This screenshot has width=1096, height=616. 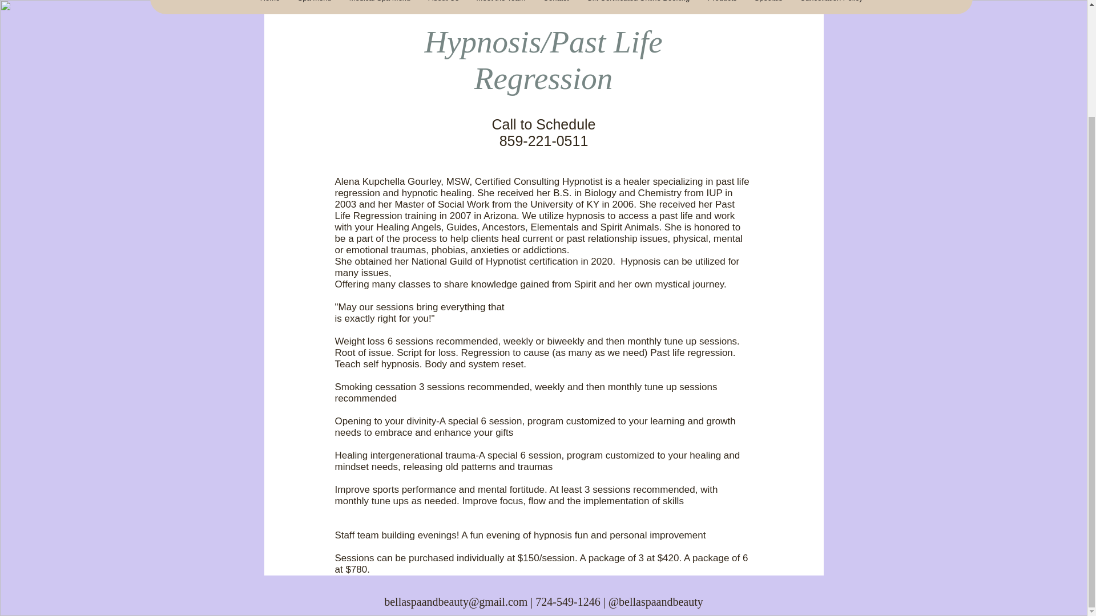 What do you see at coordinates (314, 7) in the screenshot?
I see `Spa Menu` at bounding box center [314, 7].